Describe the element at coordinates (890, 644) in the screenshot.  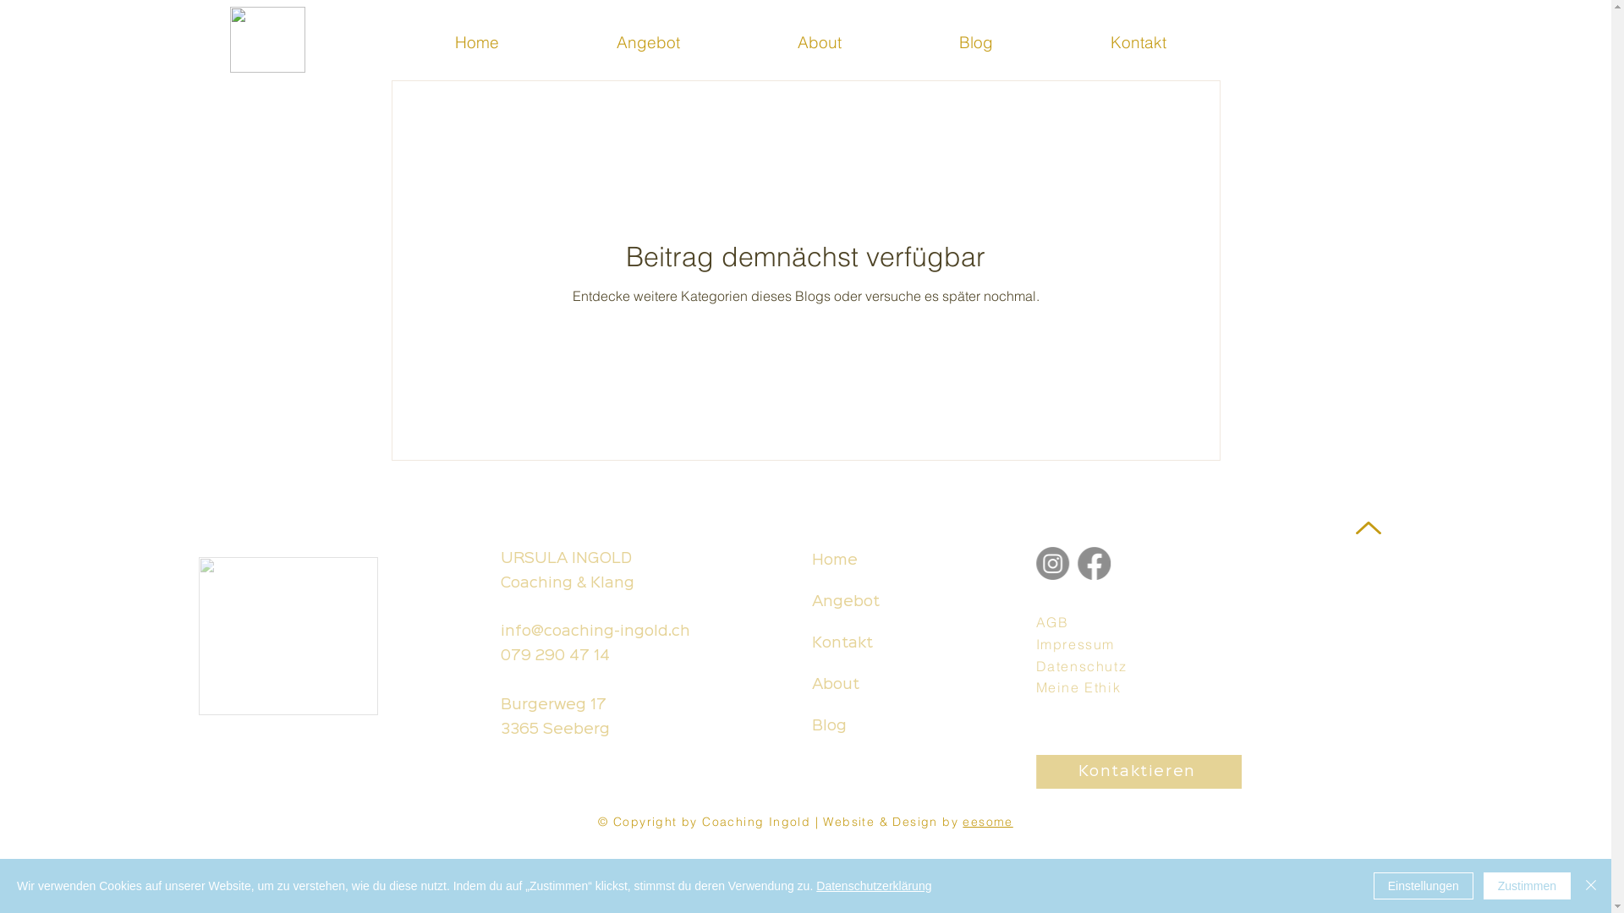
I see `Kontakt` at that location.